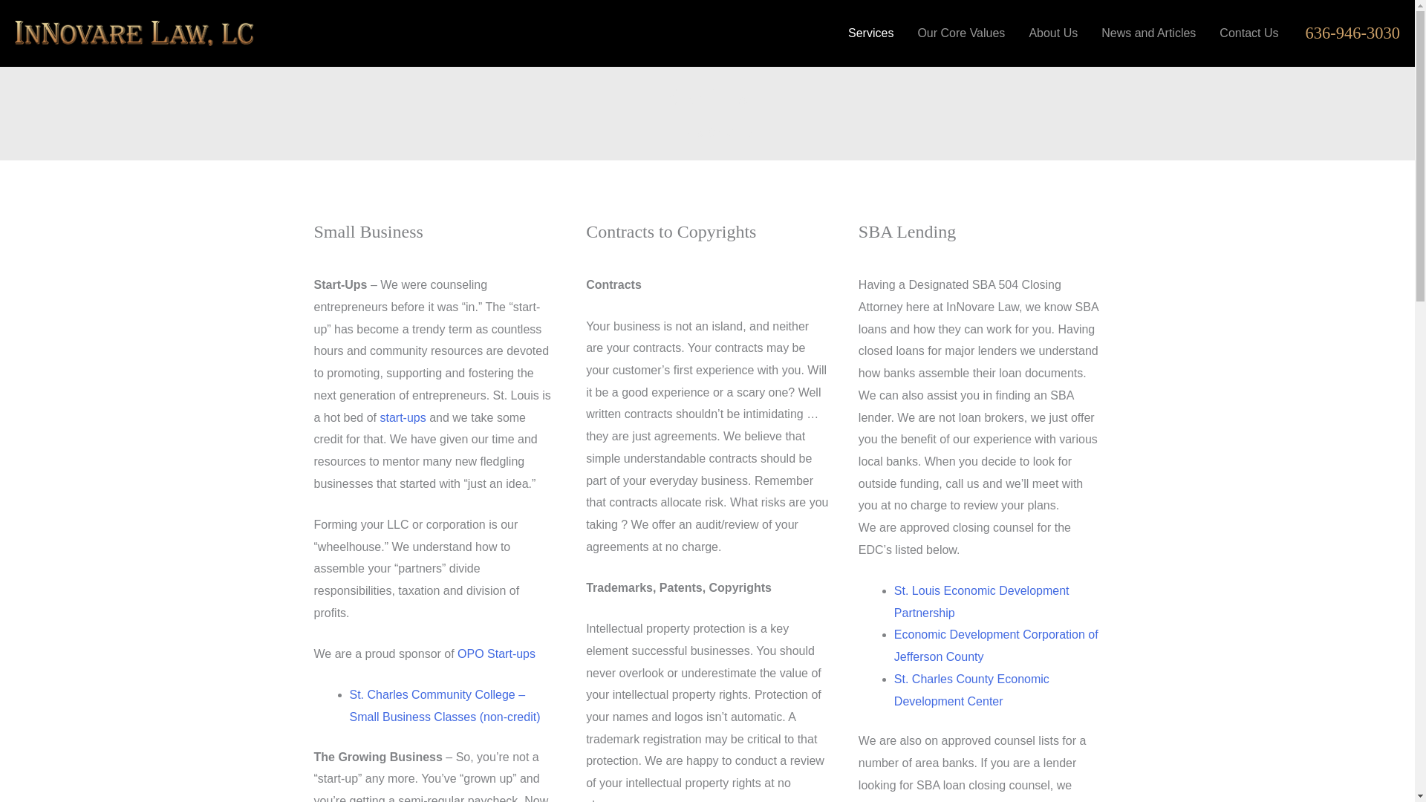 The image size is (1426, 802). Describe the element at coordinates (1148, 33) in the screenshot. I see `News and Articles` at that location.